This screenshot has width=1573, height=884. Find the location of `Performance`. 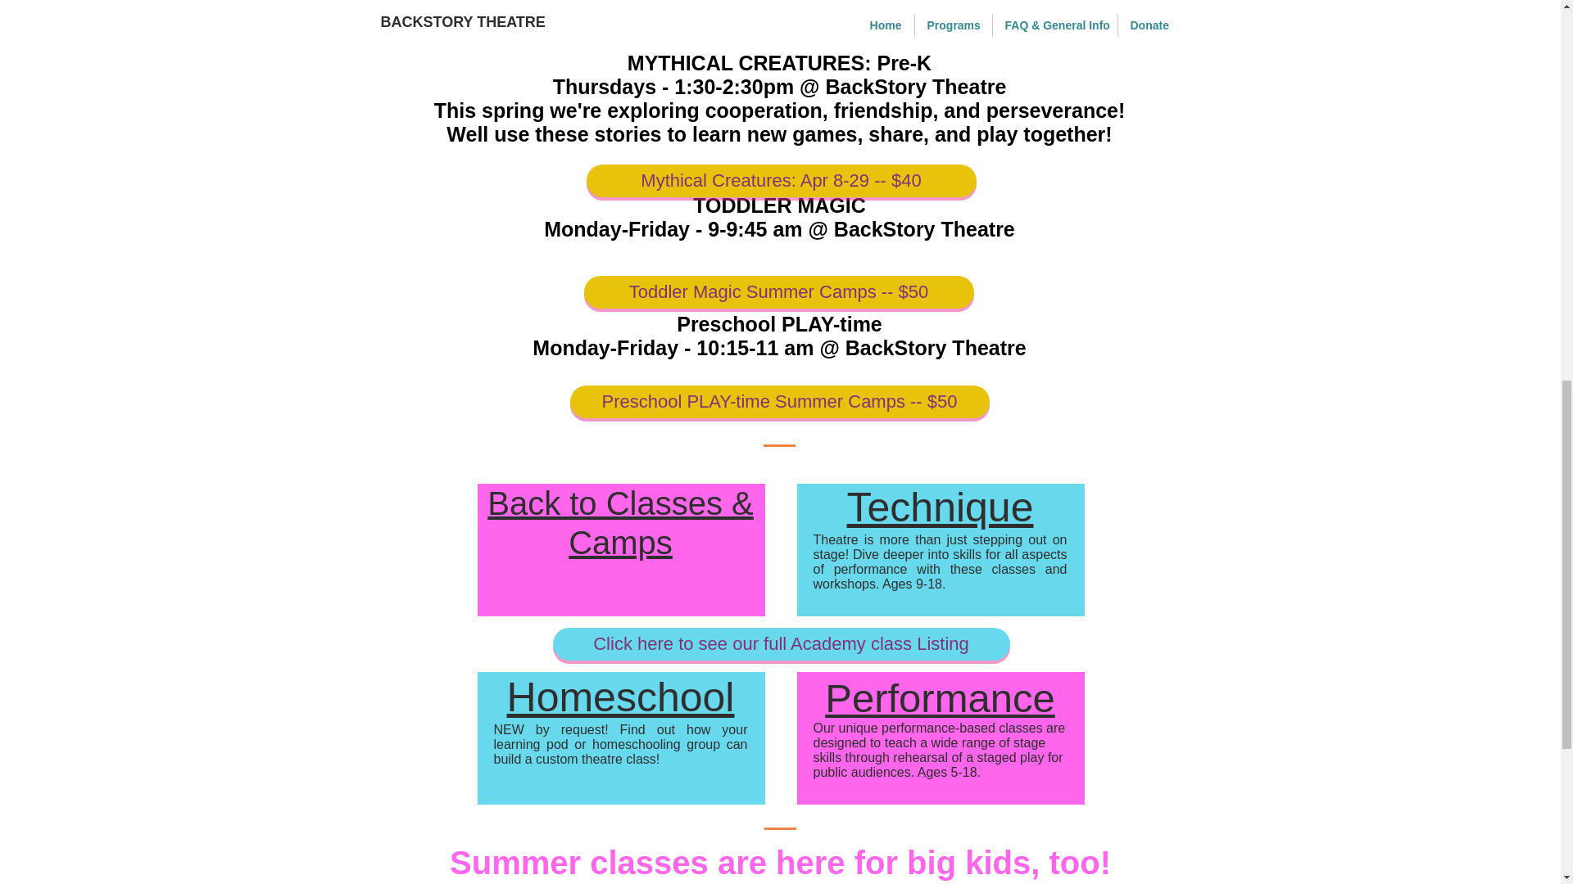

Performance is located at coordinates (940, 698).